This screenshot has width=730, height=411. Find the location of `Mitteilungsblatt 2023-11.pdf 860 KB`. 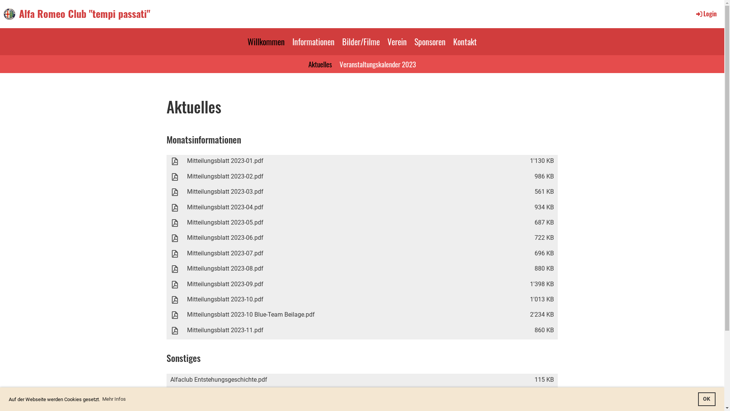

Mitteilungsblatt 2023-11.pdf 860 KB is located at coordinates (362, 332).